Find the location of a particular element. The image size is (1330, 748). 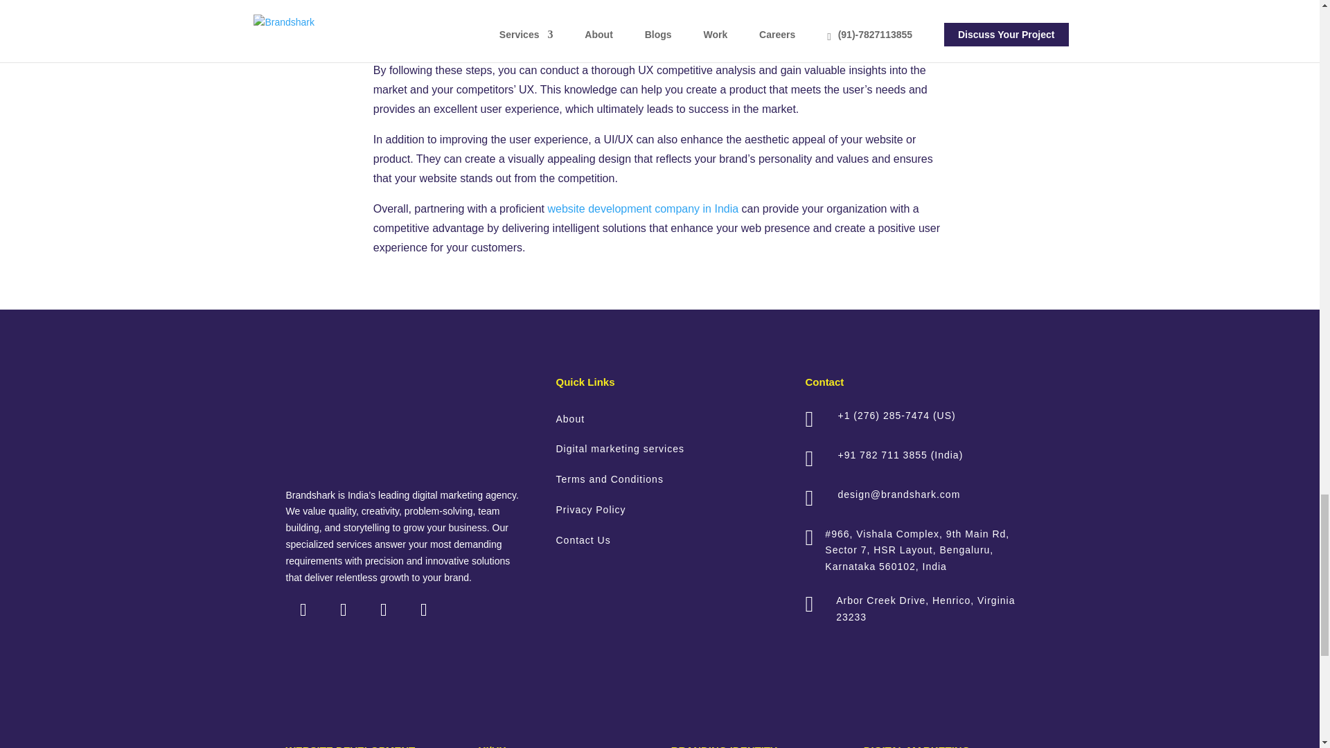

website development company in India is located at coordinates (642, 208).